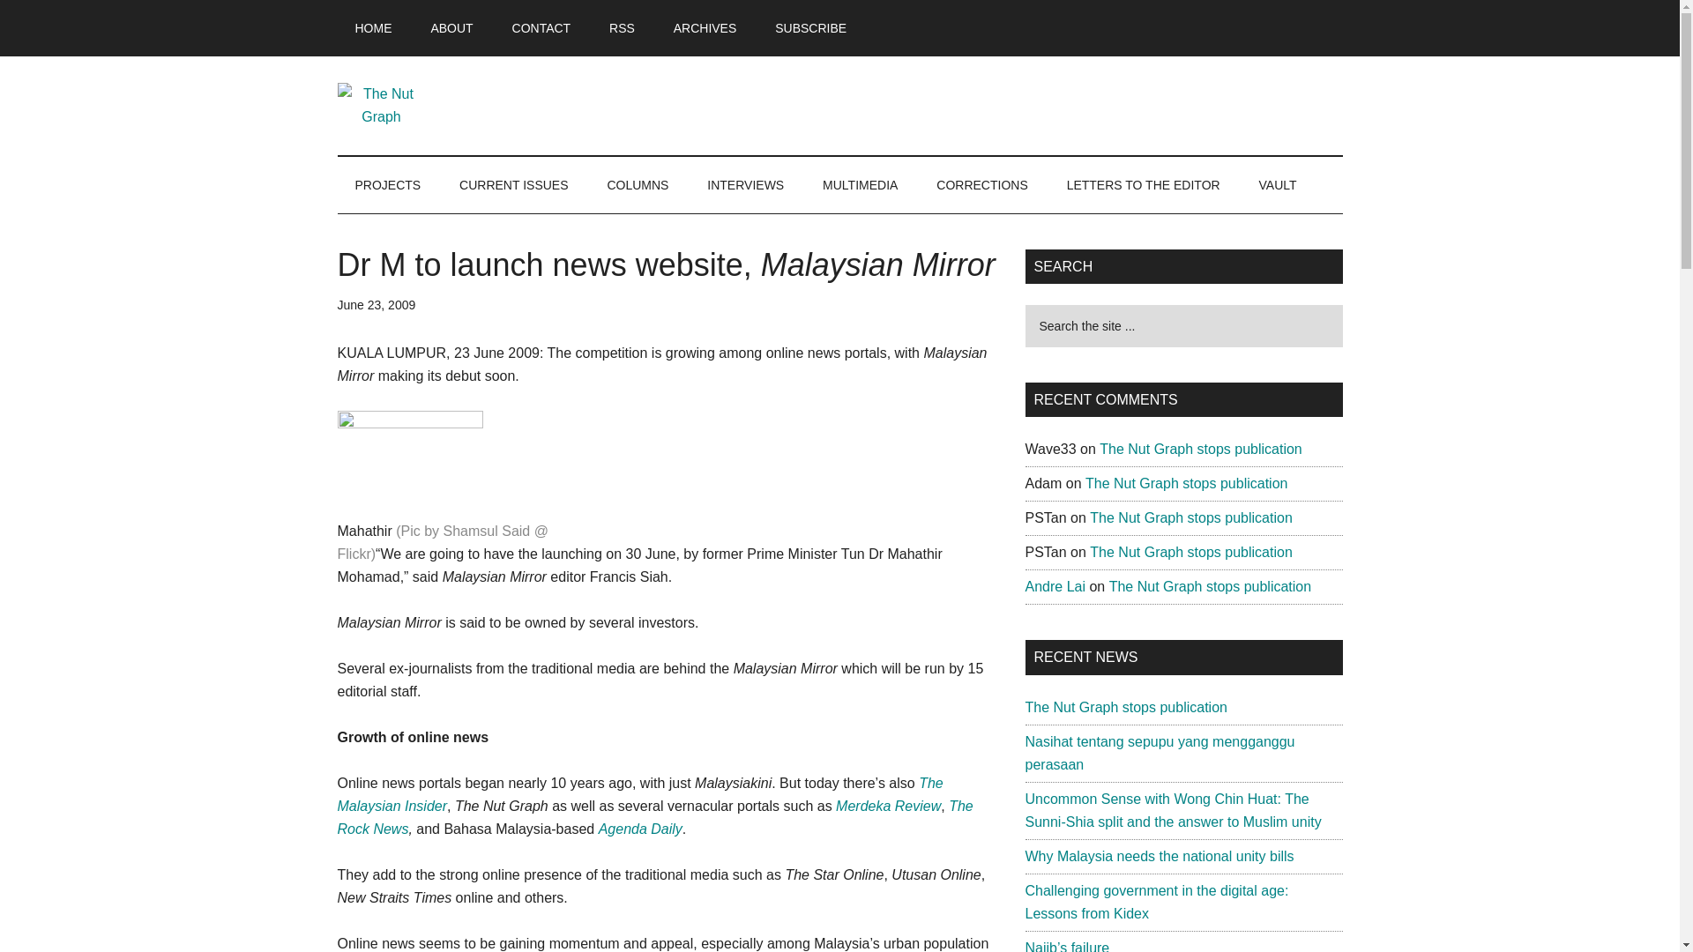 The height and width of the screenshot is (952, 1693). Describe the element at coordinates (513, 185) in the screenshot. I see `CURRENT ISSUES` at that location.